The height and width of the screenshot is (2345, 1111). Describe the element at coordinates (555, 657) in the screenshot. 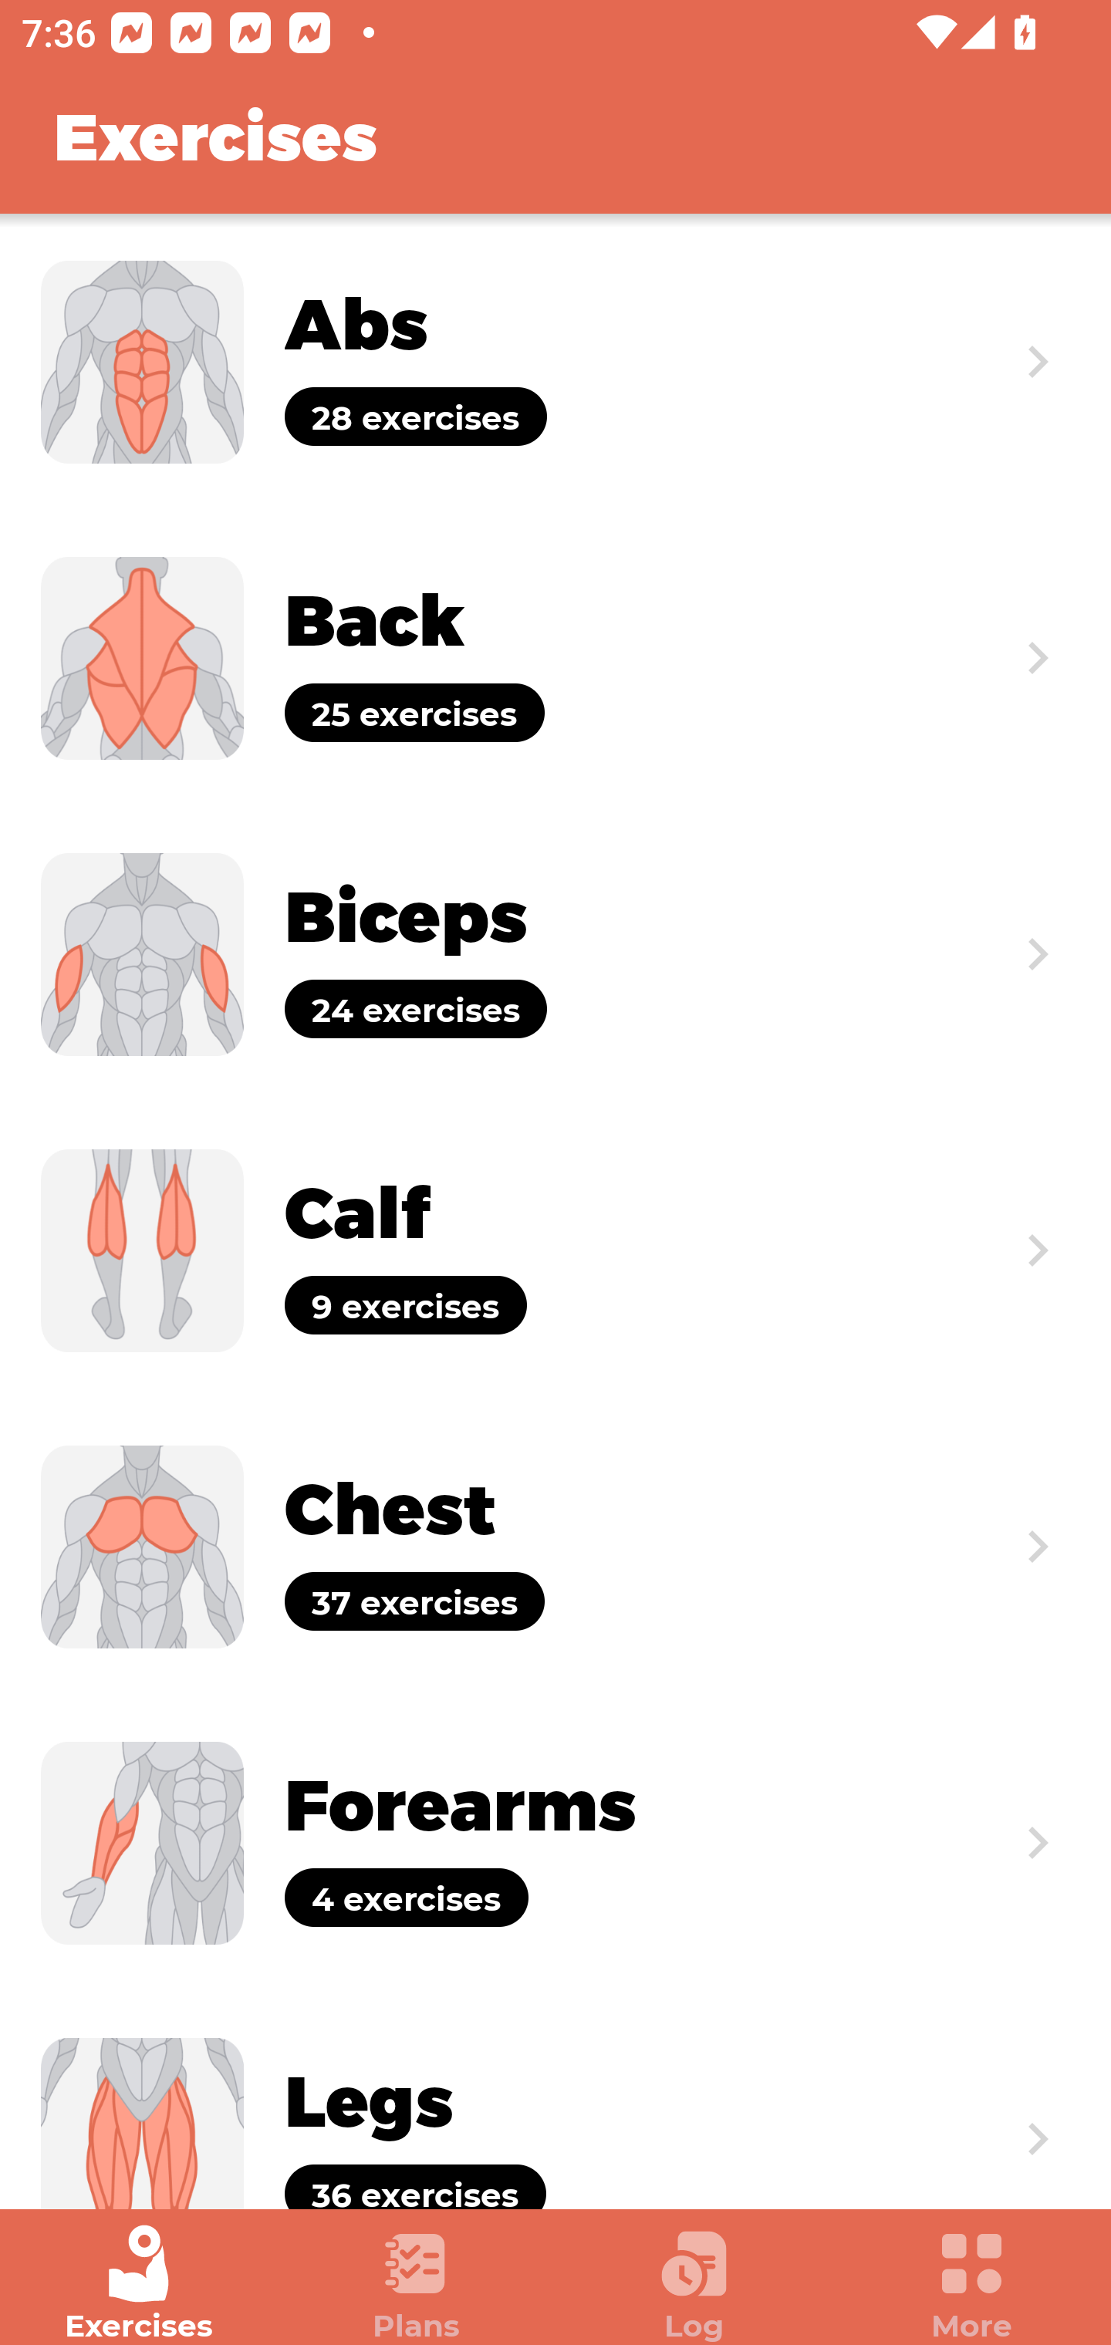

I see `Exercise Back 25 exercises` at that location.